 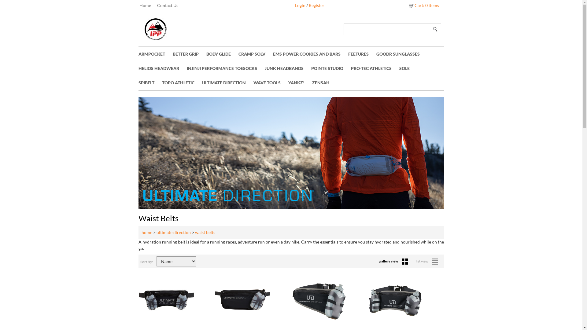 What do you see at coordinates (408, 68) in the screenshot?
I see `SOLE` at bounding box center [408, 68].